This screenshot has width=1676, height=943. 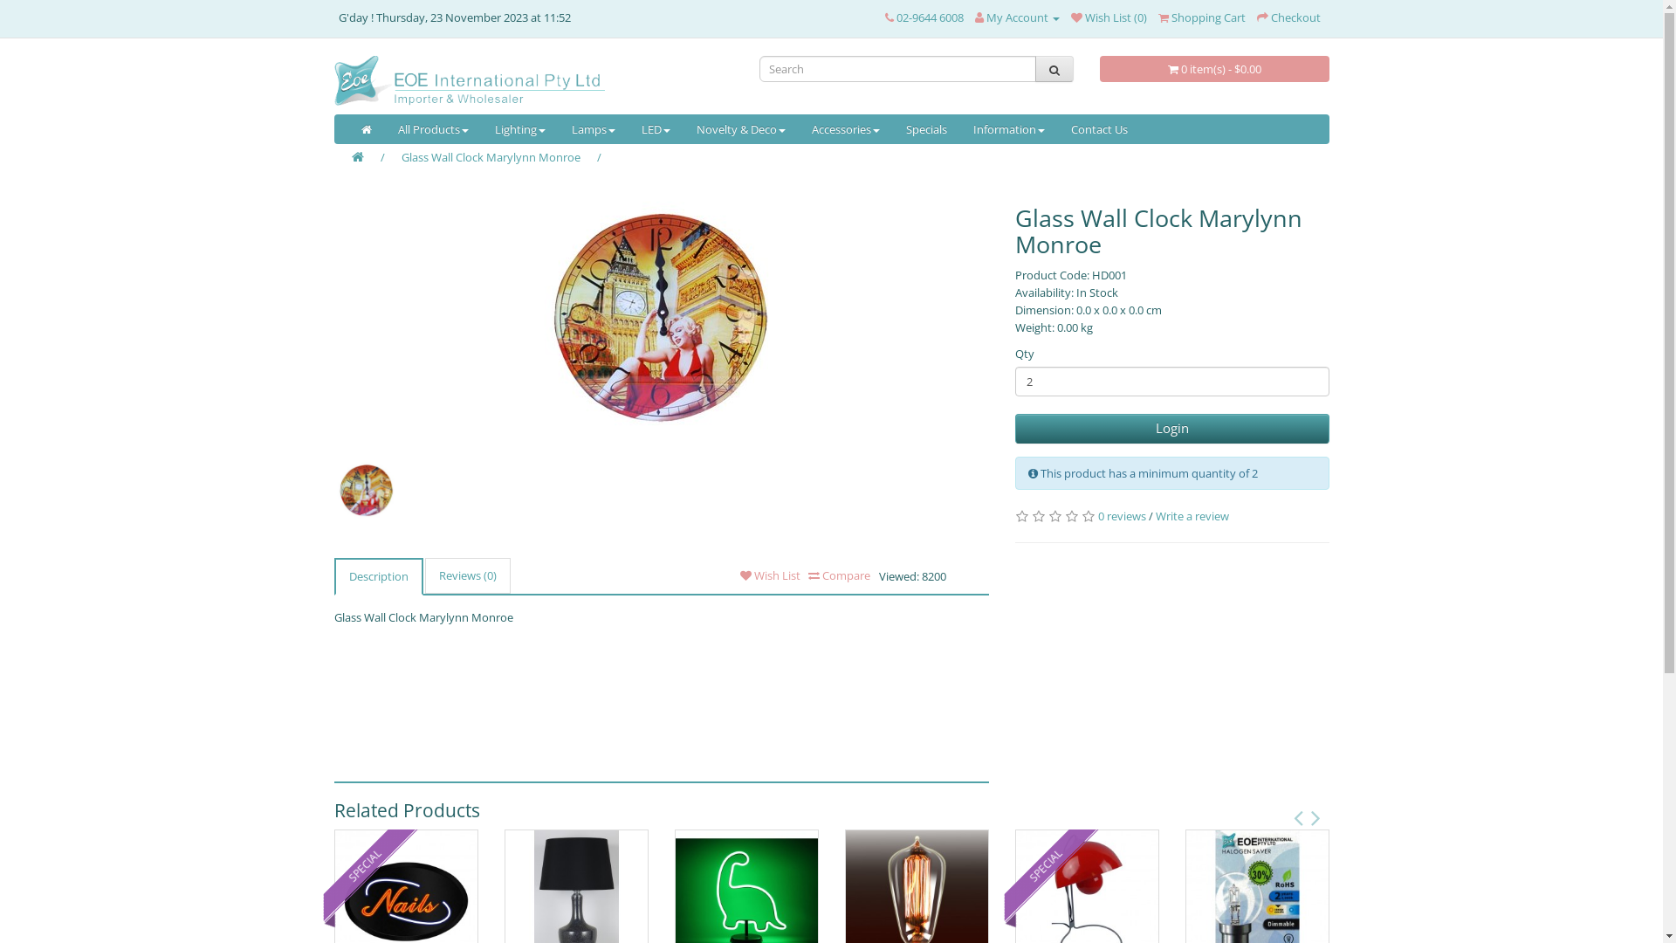 I want to click on My Account, so click(x=1016, y=17).